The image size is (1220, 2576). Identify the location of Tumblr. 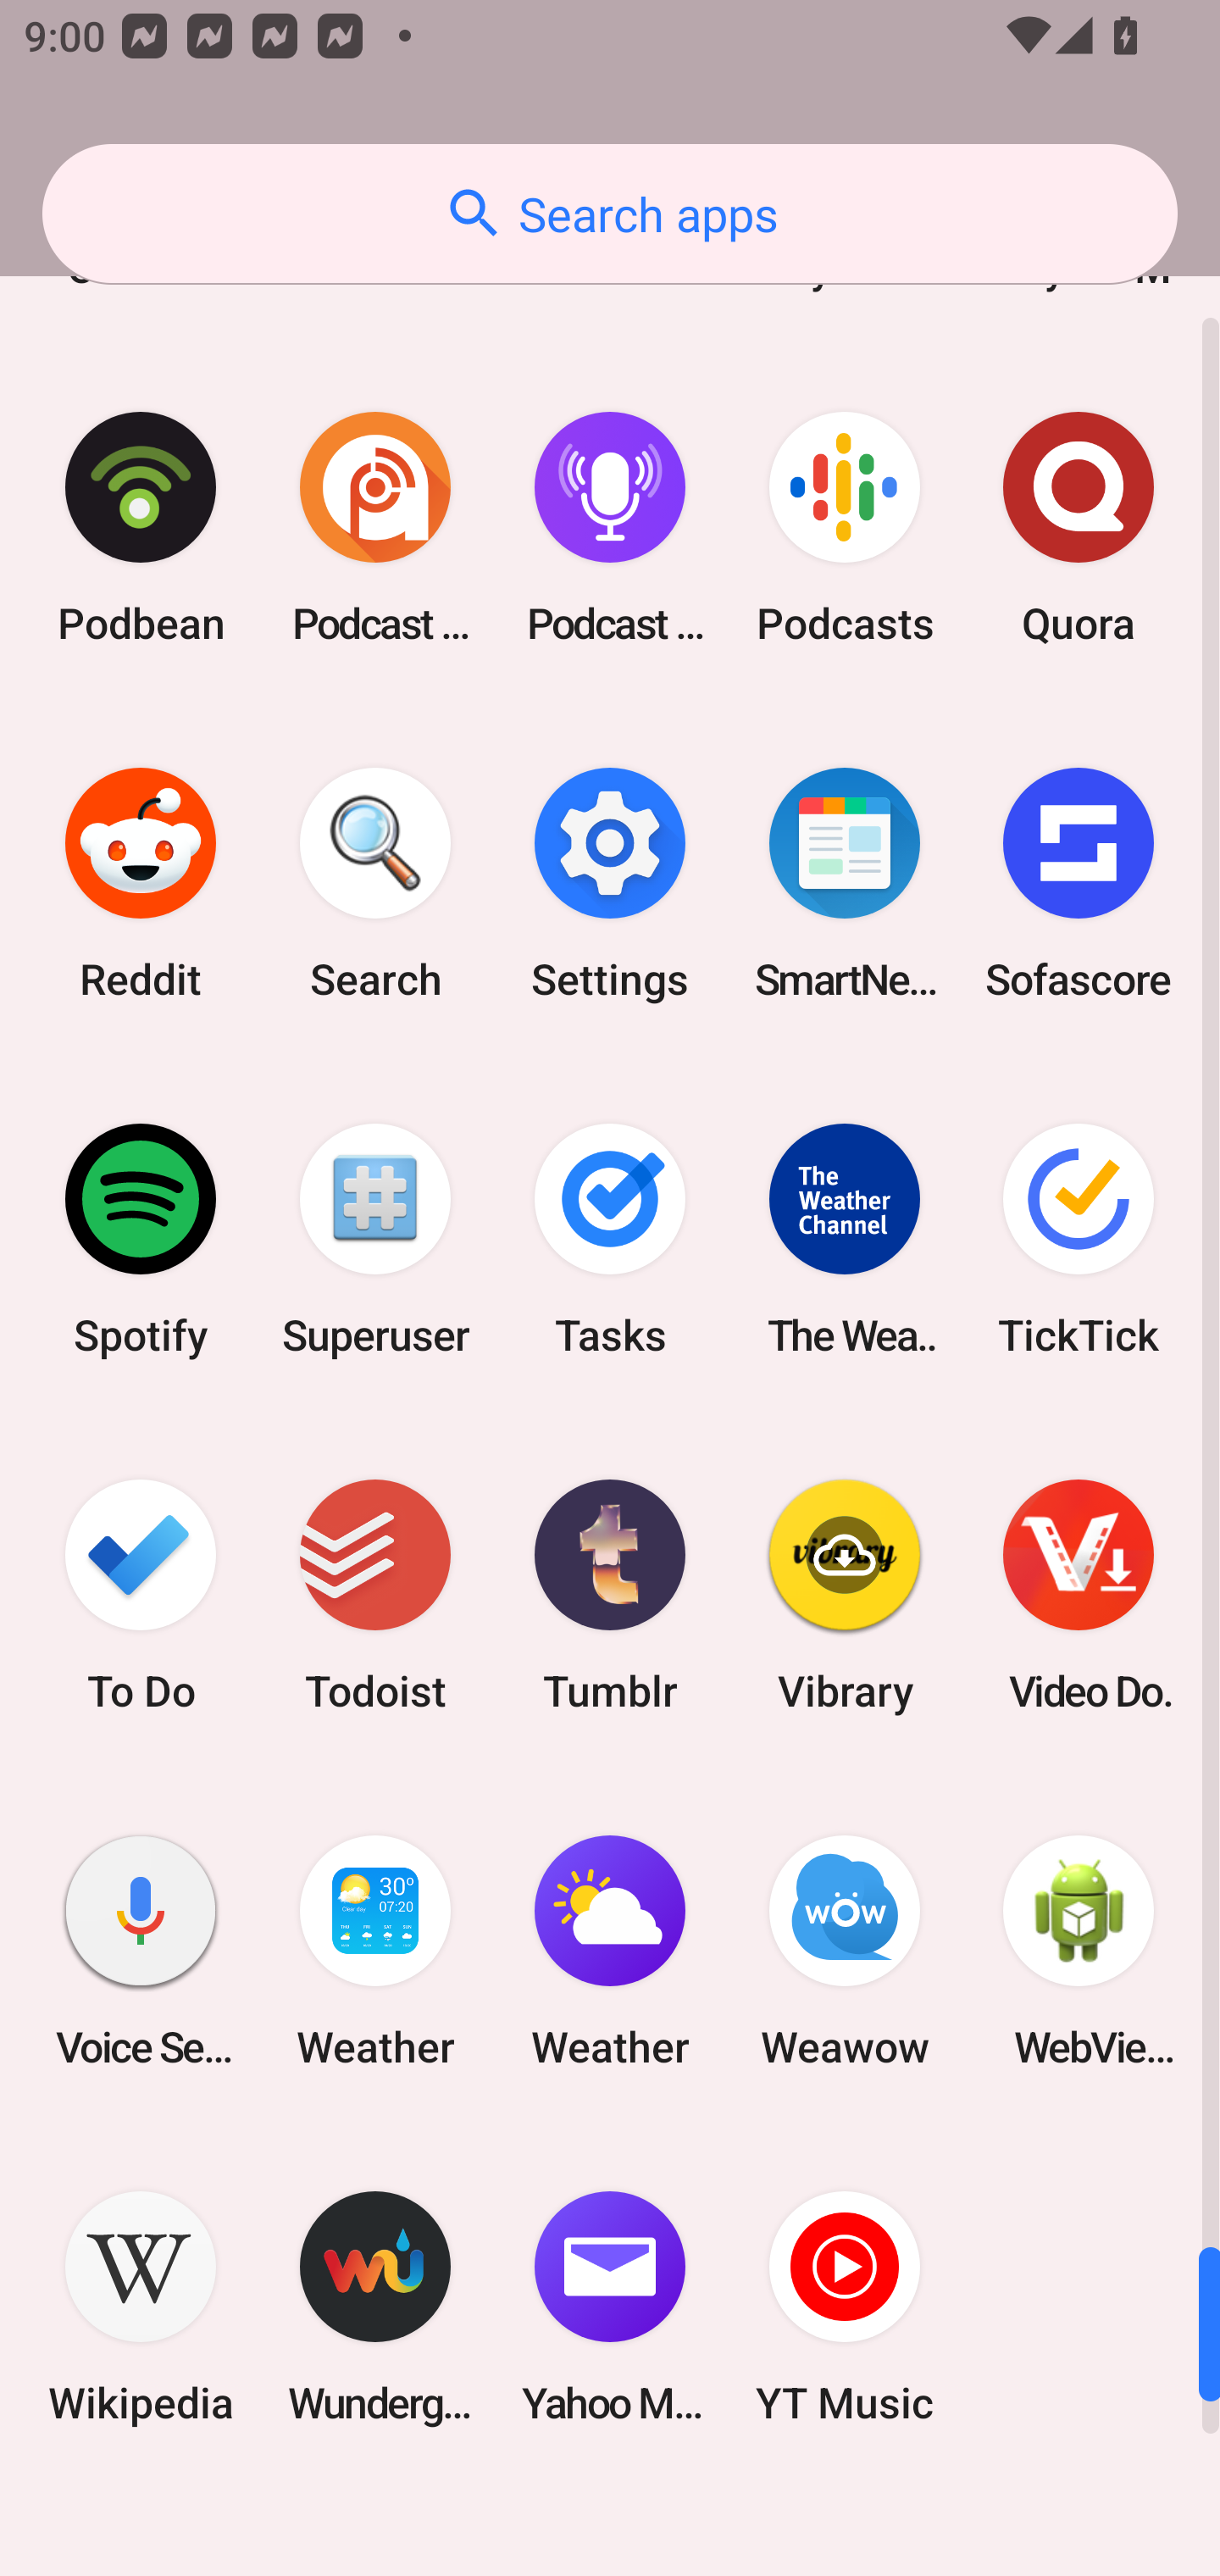
(610, 1595).